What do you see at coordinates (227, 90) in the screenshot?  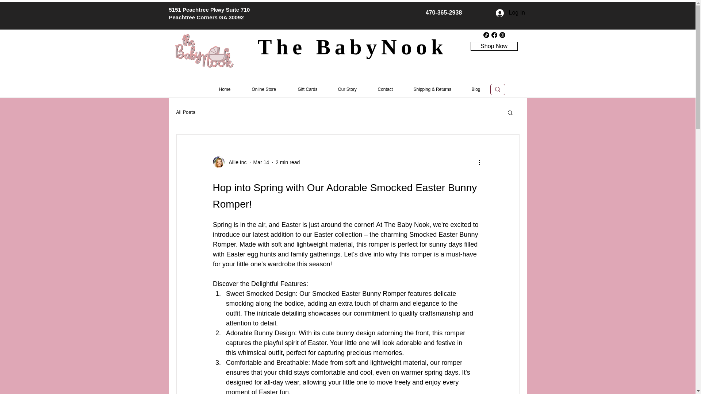 I see `Home` at bounding box center [227, 90].